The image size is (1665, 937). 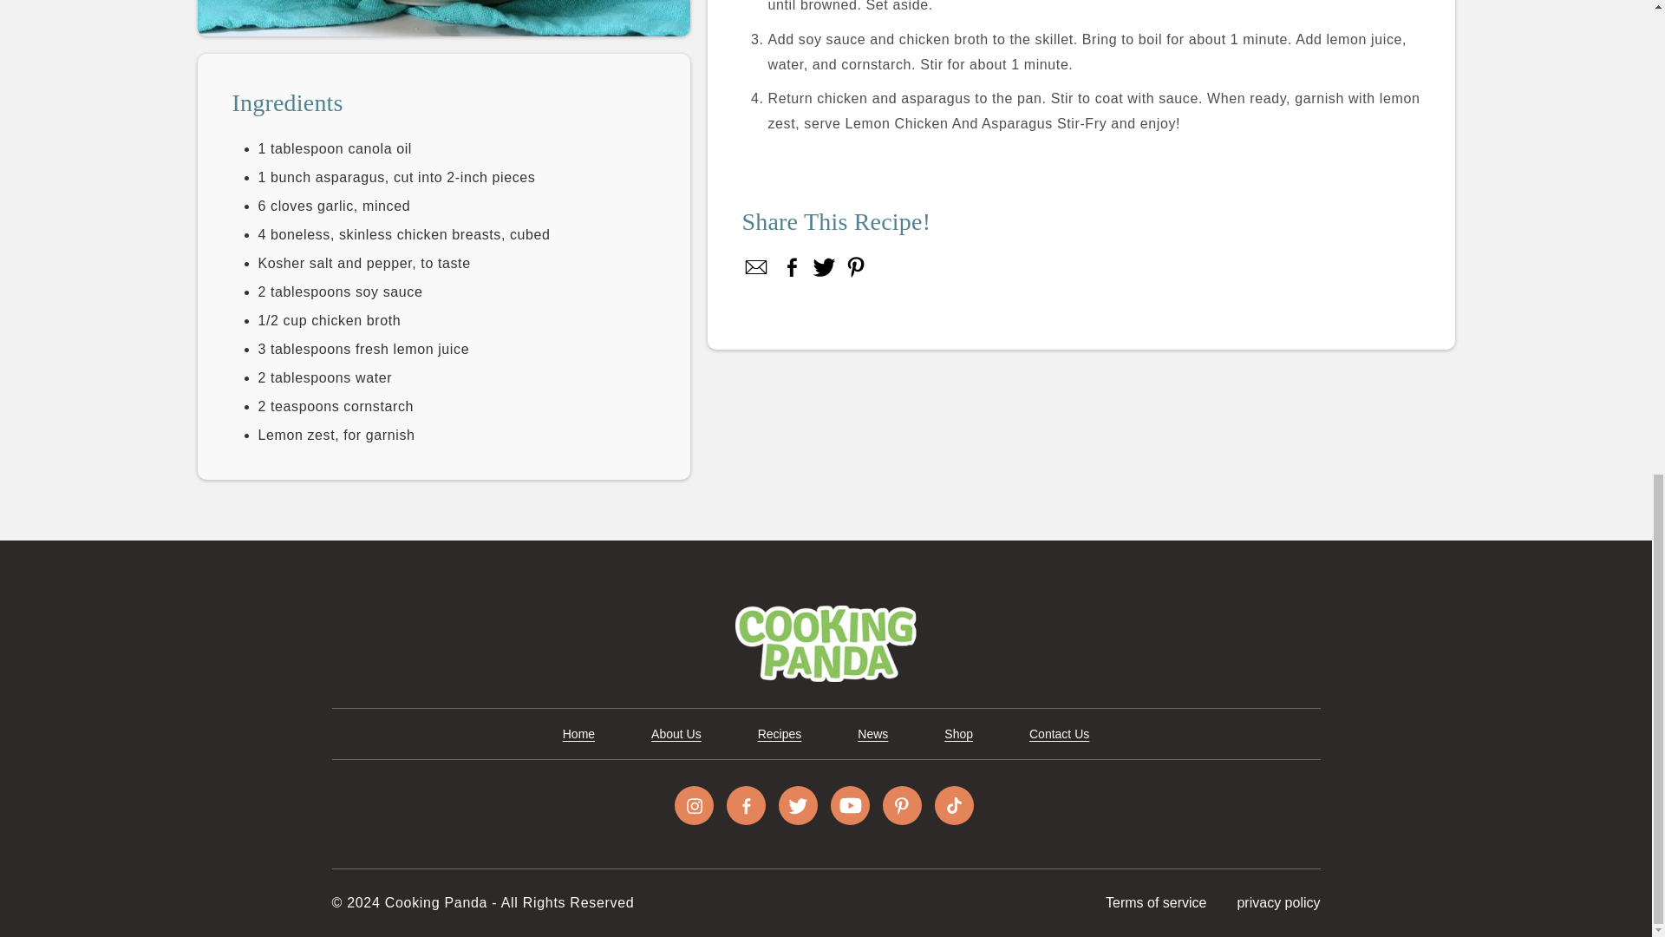 I want to click on Contact Us, so click(x=1058, y=734).